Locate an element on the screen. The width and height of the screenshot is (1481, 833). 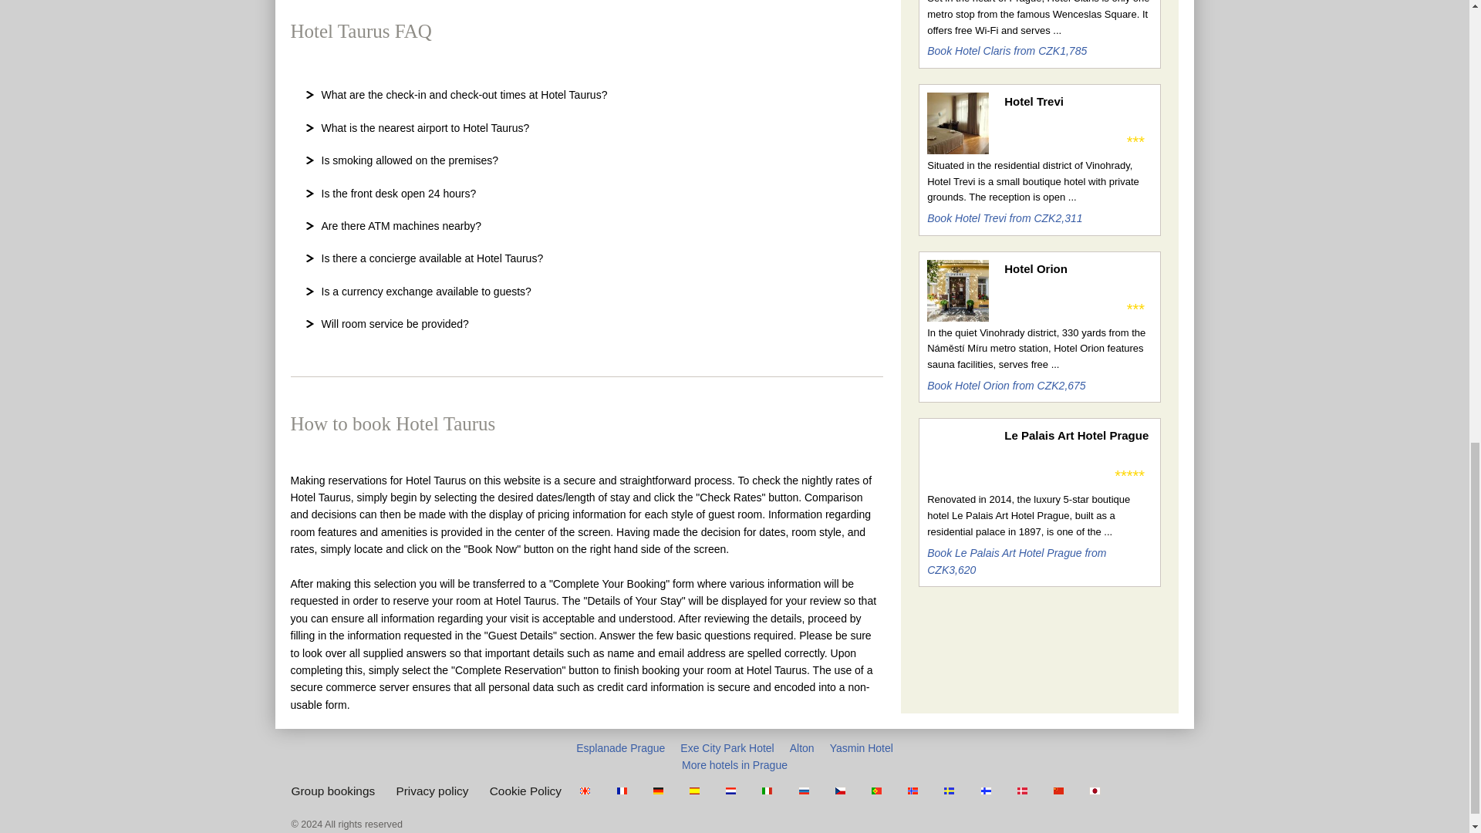
Hotel Trevi is located at coordinates (1078, 101).